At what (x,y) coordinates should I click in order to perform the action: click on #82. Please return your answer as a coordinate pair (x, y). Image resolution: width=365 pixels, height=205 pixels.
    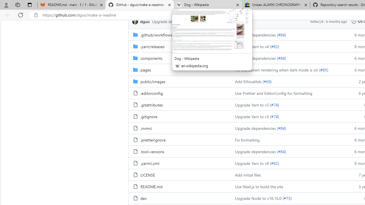
    Looking at the image, I should click on (274, 163).